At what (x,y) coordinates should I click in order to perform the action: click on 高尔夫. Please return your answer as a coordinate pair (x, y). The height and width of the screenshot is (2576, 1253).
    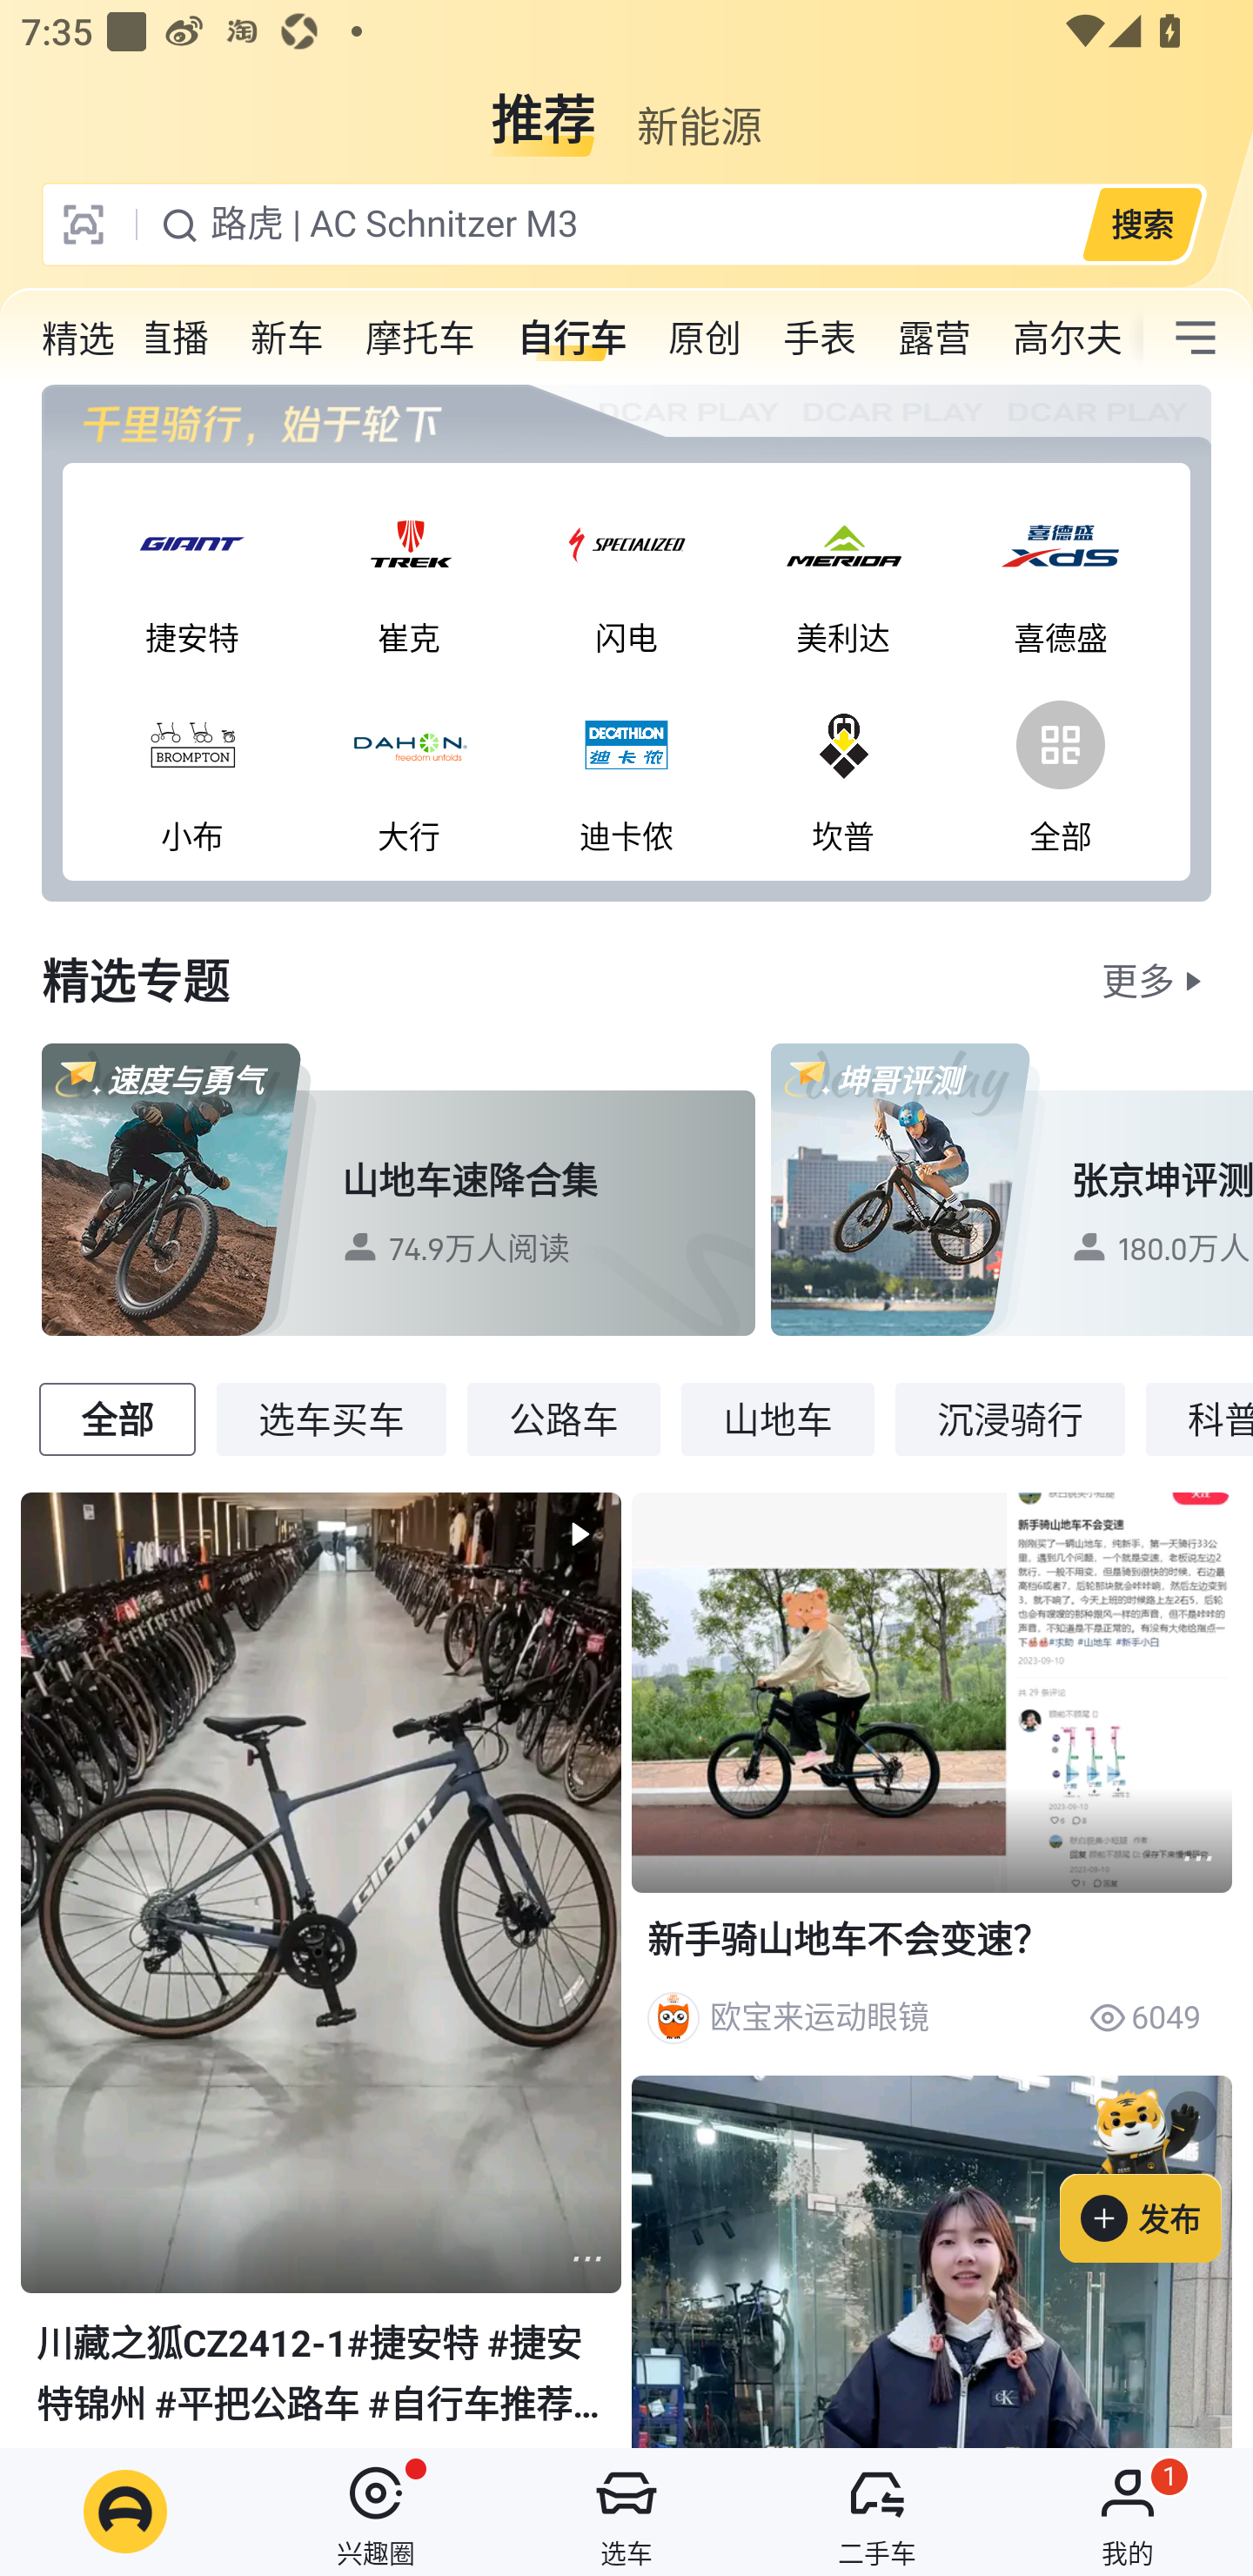
    Looking at the image, I should click on (1067, 338).